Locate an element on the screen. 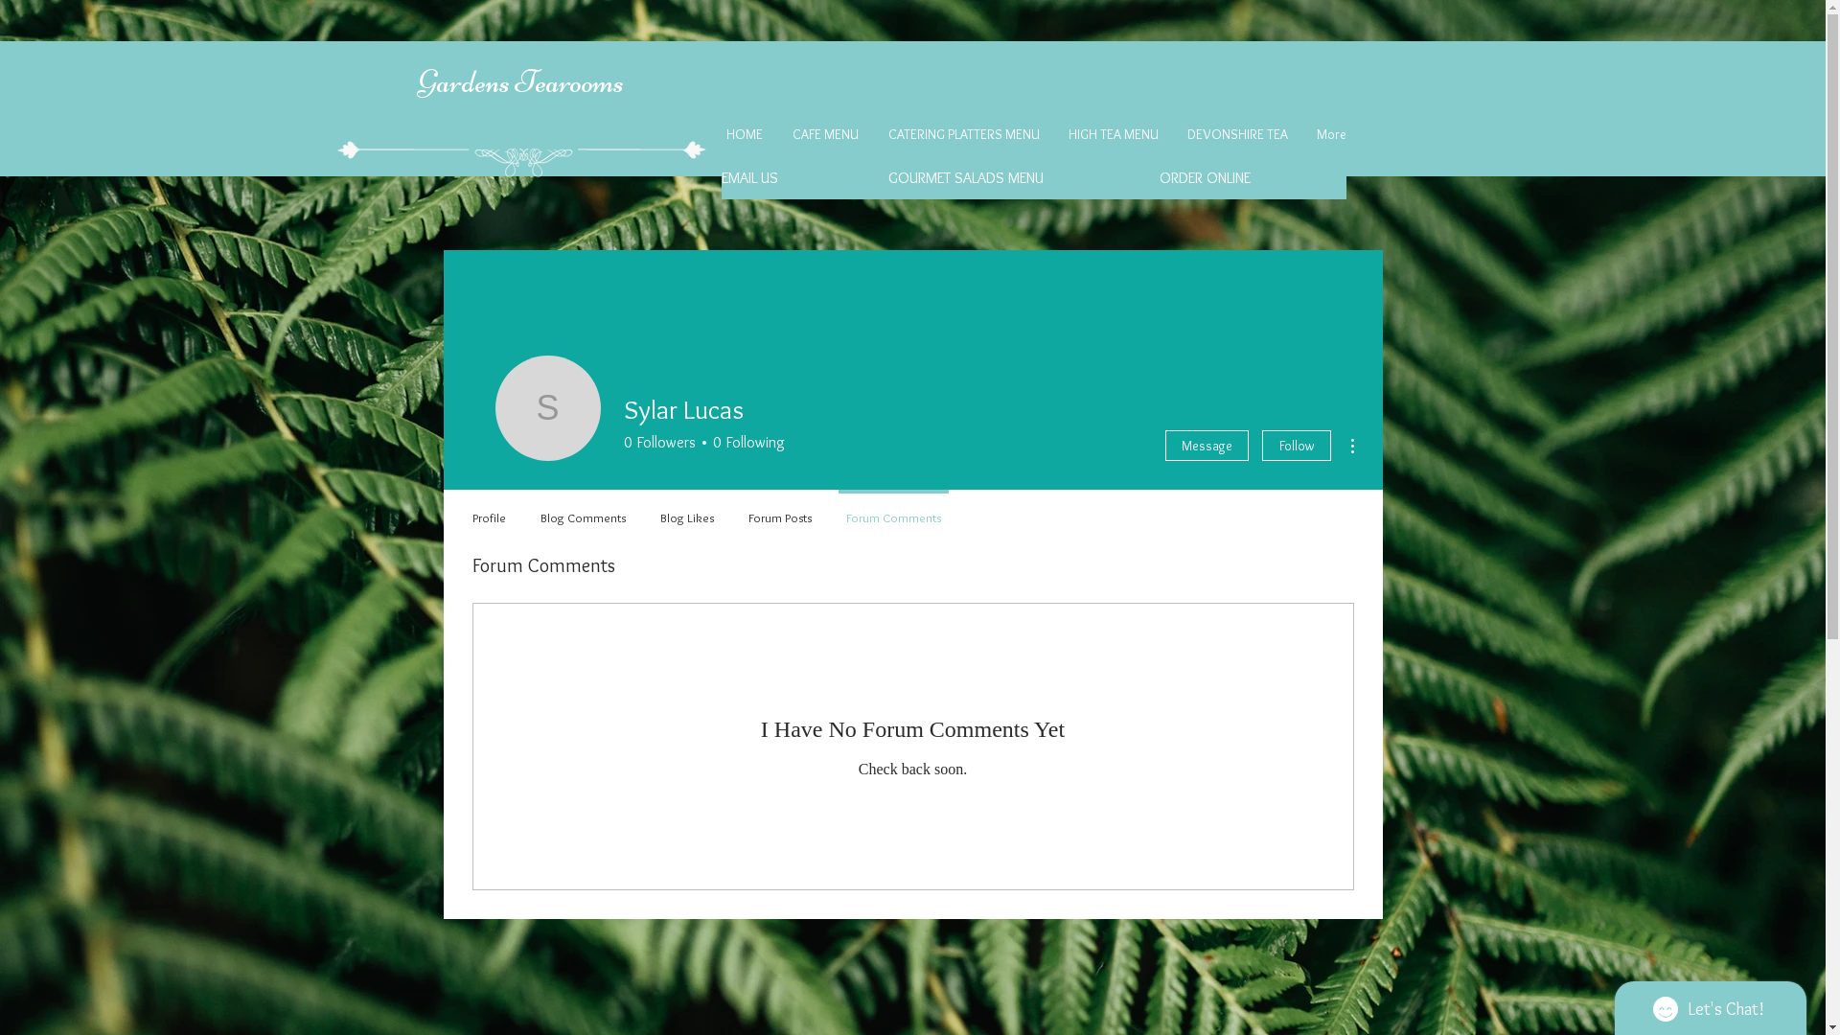 The height and width of the screenshot is (1035, 1840). Blog Comments is located at coordinates (583, 509).